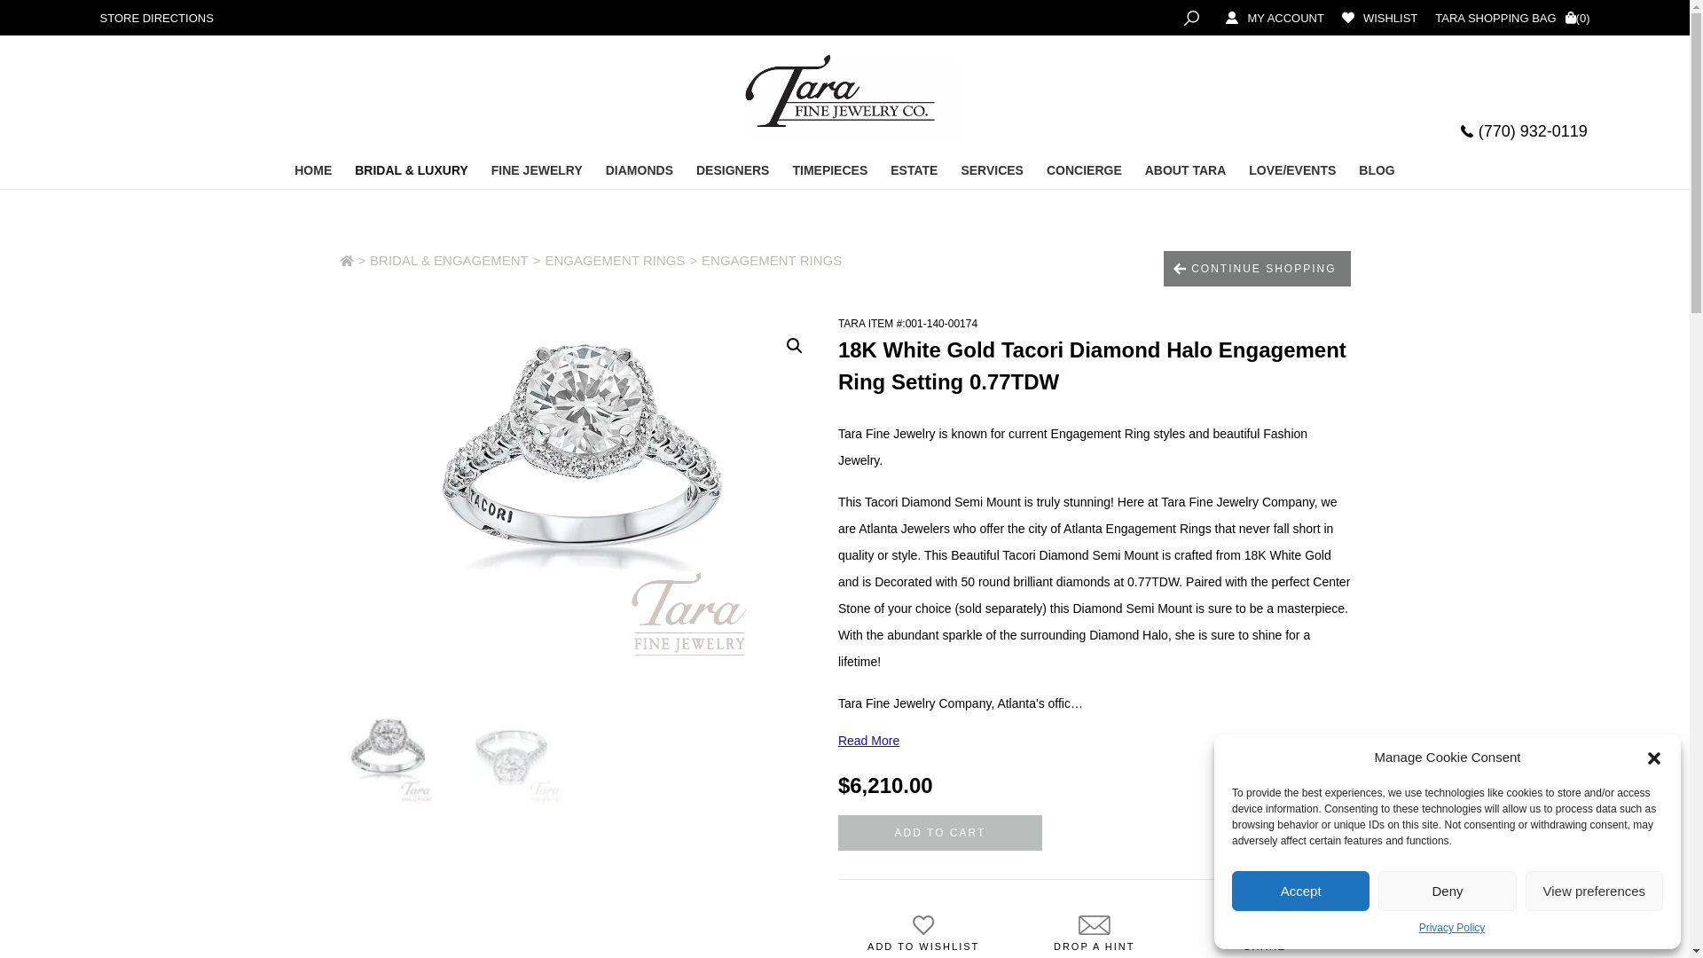  Describe the element at coordinates (1300, 891) in the screenshot. I see `Accept` at that location.